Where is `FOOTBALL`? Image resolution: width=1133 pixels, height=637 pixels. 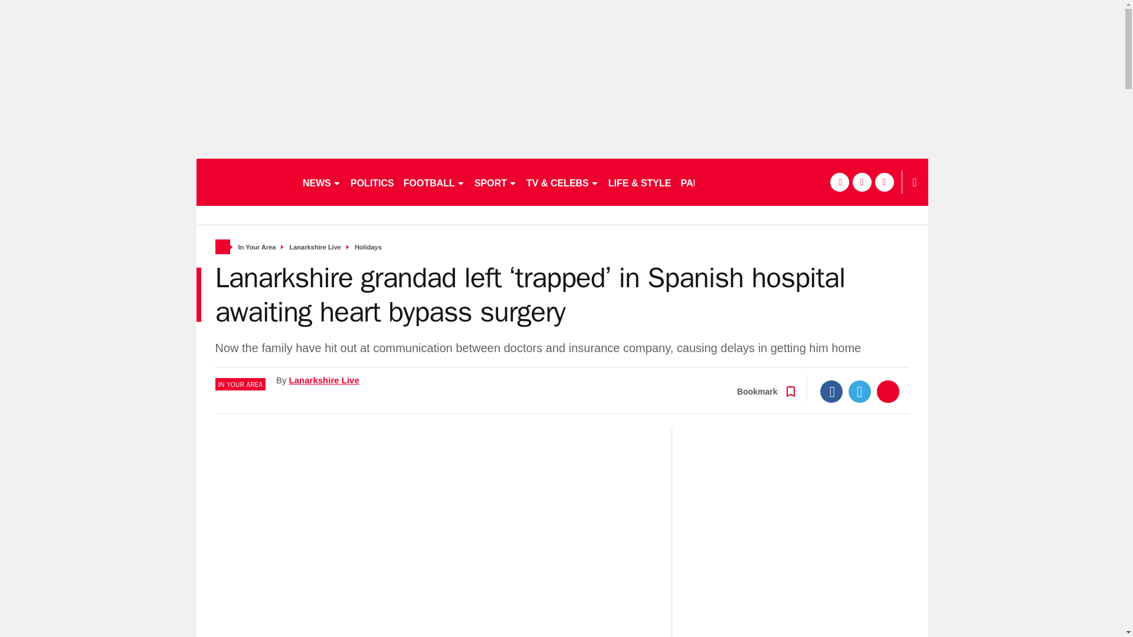
FOOTBALL is located at coordinates (434, 182).